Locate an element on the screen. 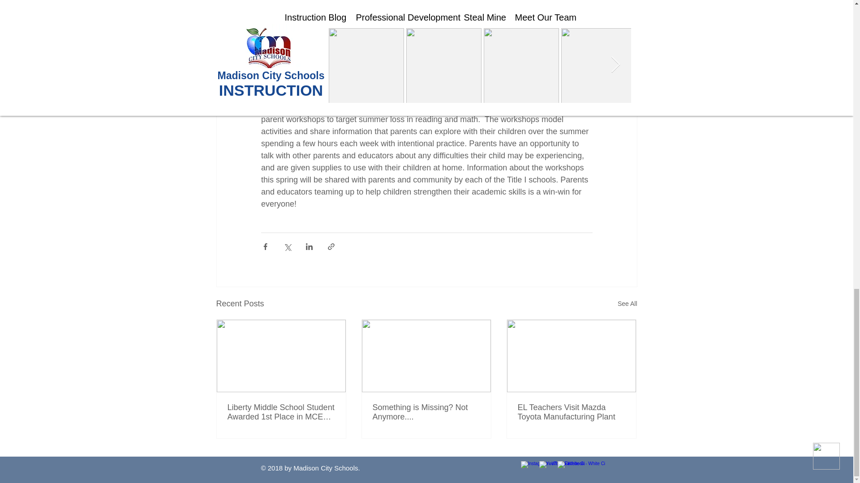  See All is located at coordinates (627, 304).